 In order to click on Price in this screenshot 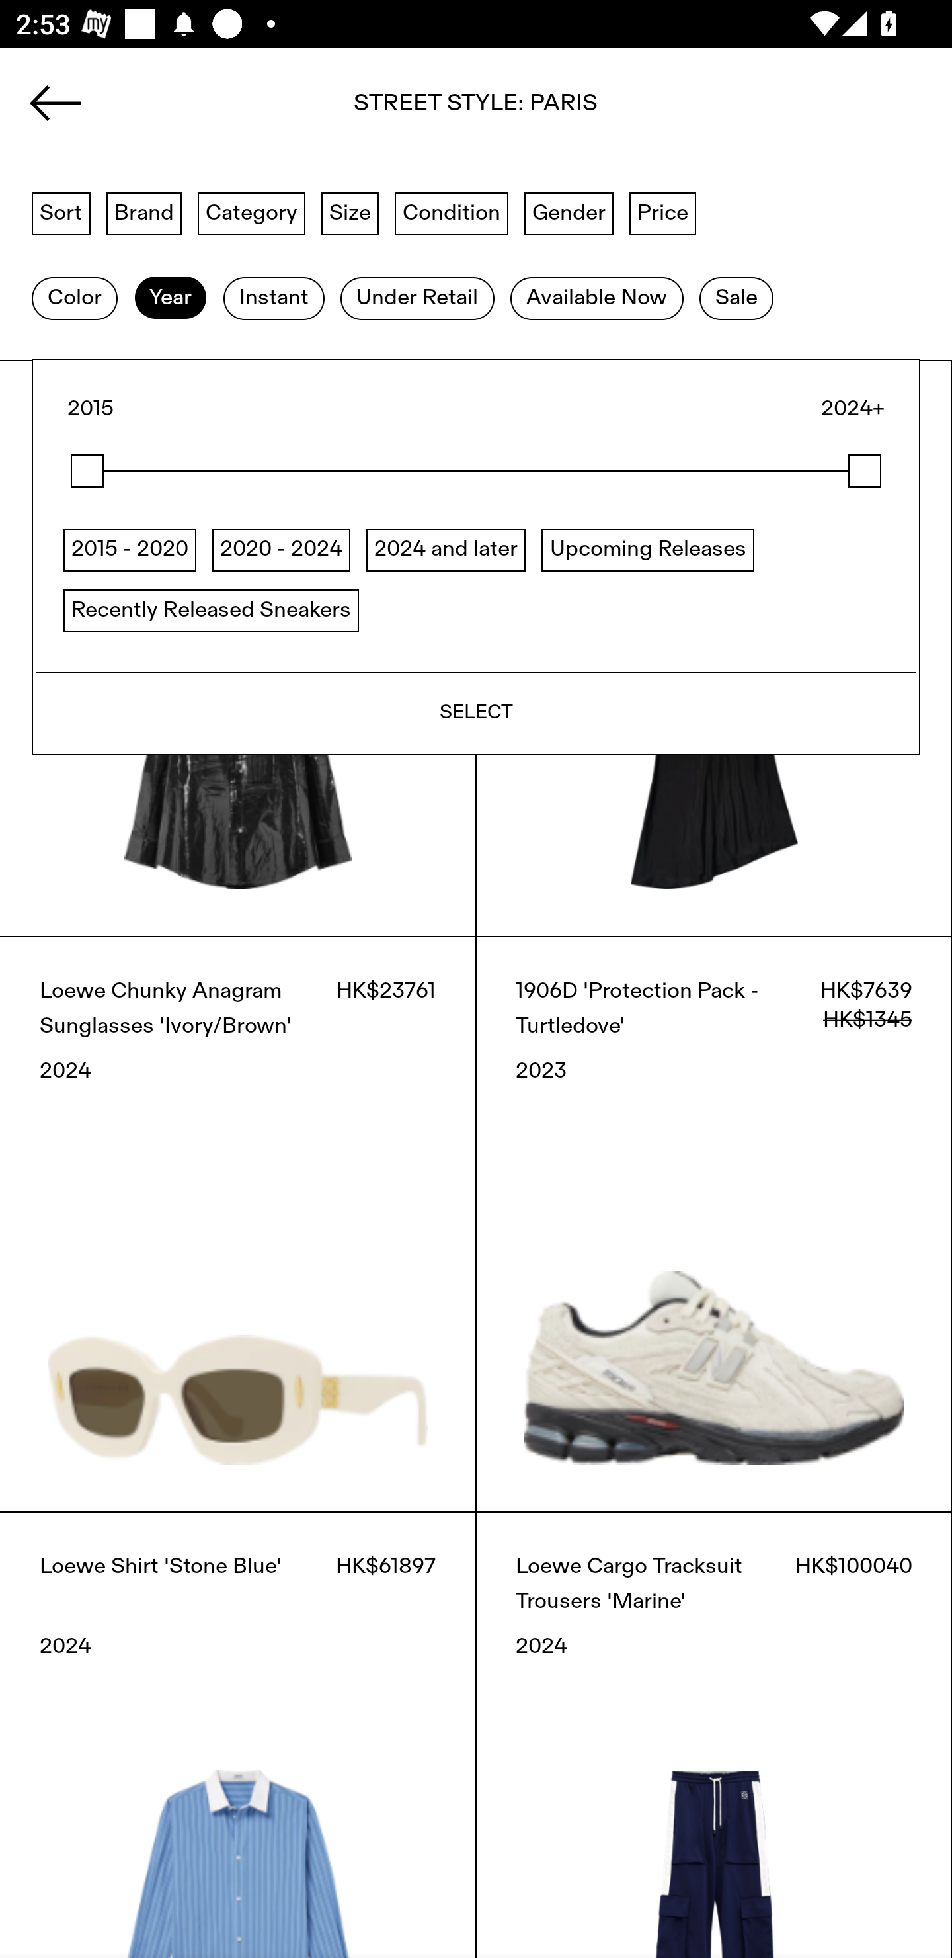, I will do `click(662, 212)`.